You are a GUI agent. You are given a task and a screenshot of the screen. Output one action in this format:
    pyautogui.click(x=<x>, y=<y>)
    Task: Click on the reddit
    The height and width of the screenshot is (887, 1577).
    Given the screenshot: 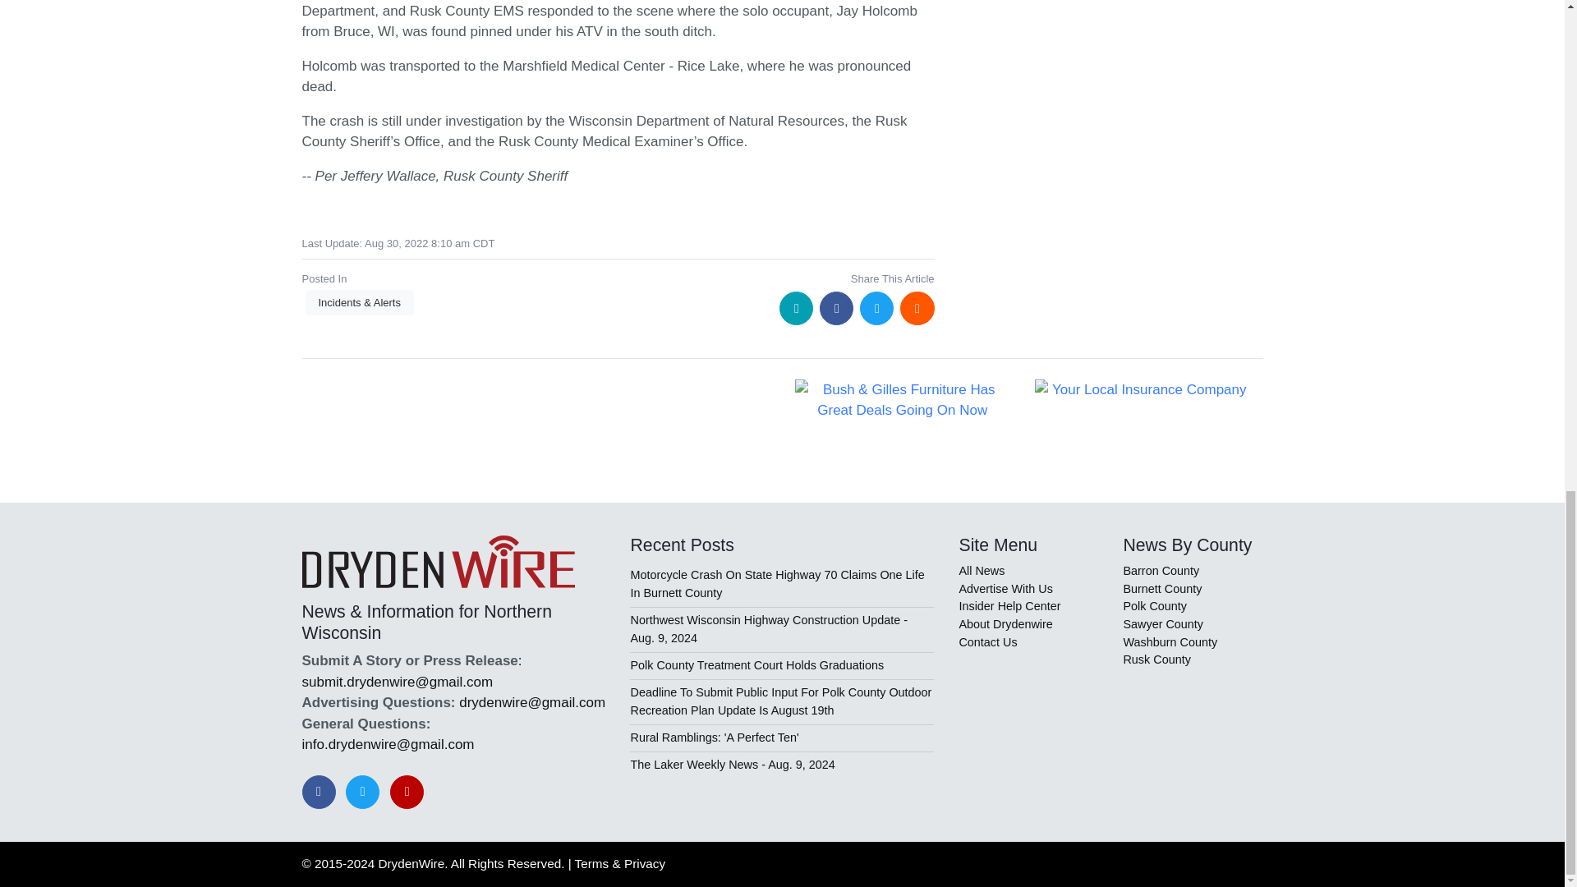 What is the action you would take?
    pyautogui.click(x=917, y=309)
    